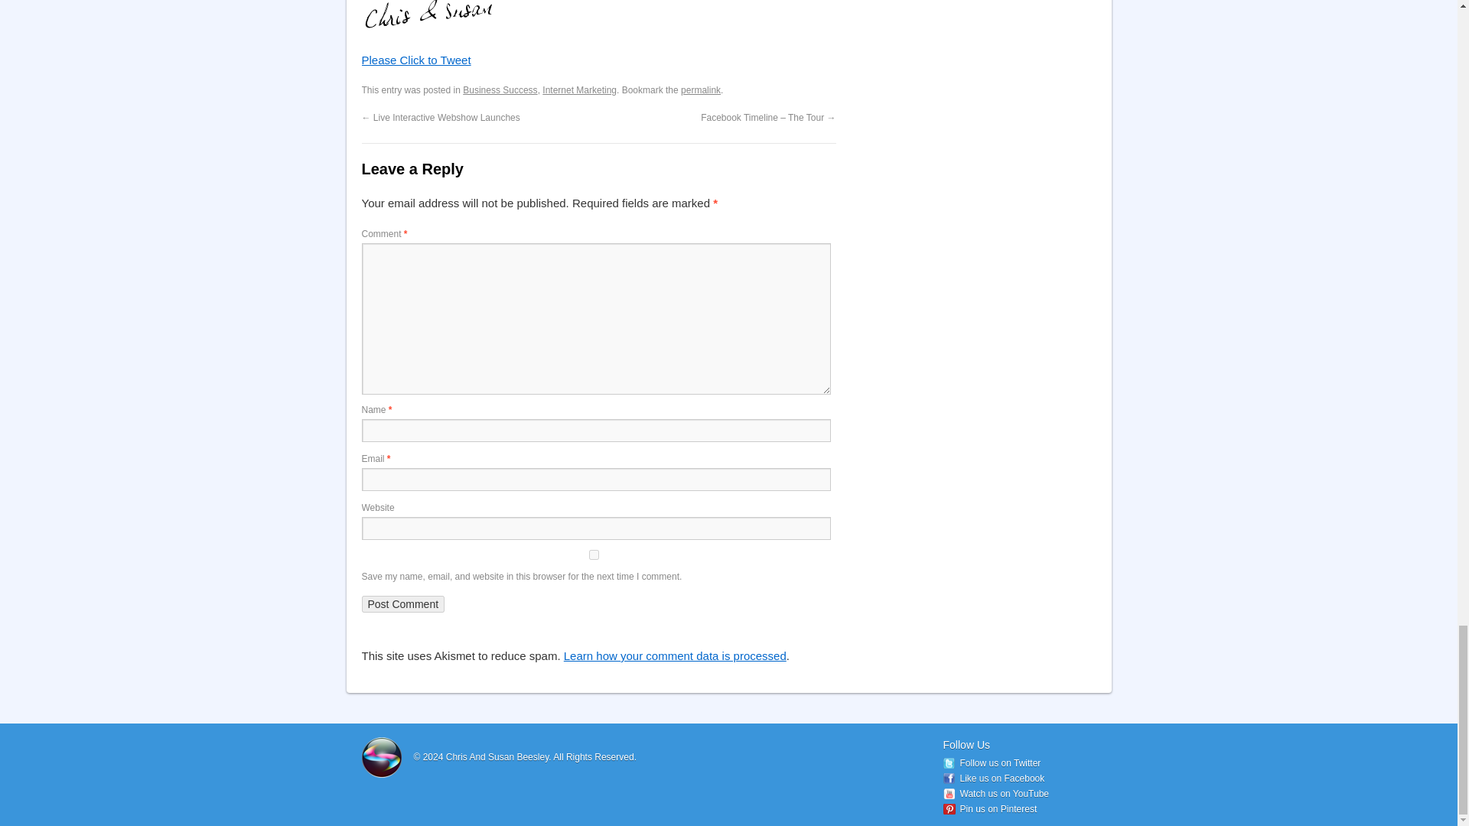 This screenshot has width=1469, height=826. What do you see at coordinates (500, 90) in the screenshot?
I see `Business Success` at bounding box center [500, 90].